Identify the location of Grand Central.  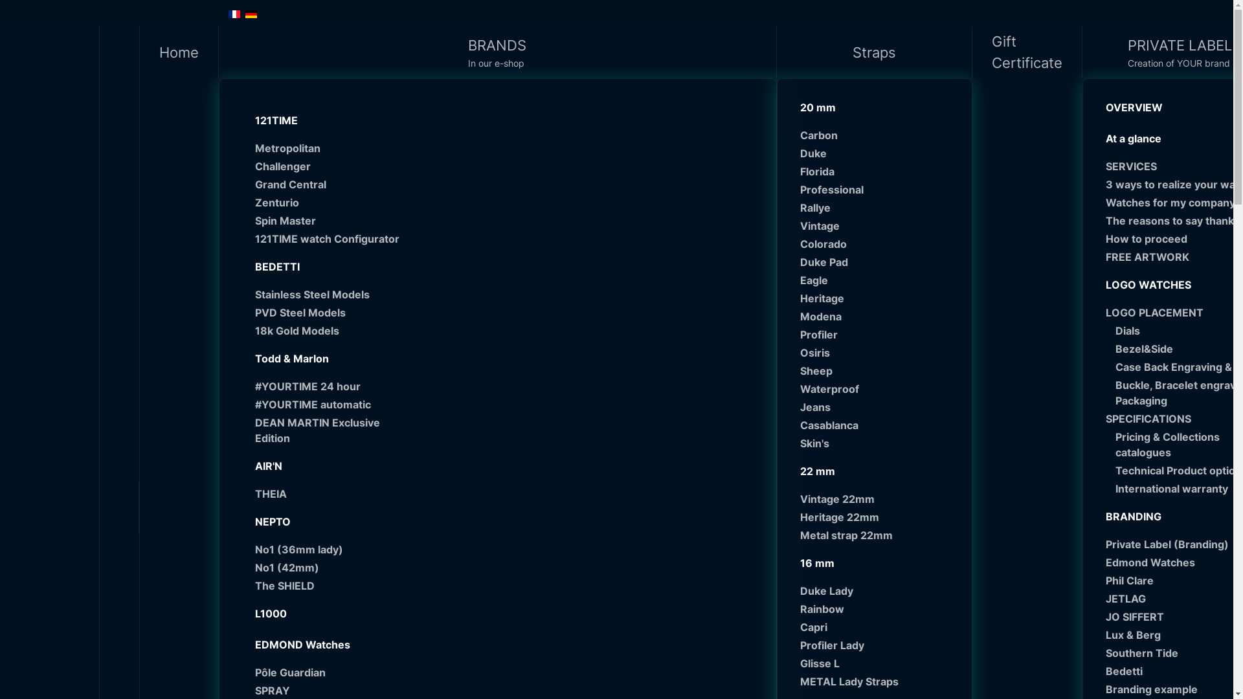
(328, 184).